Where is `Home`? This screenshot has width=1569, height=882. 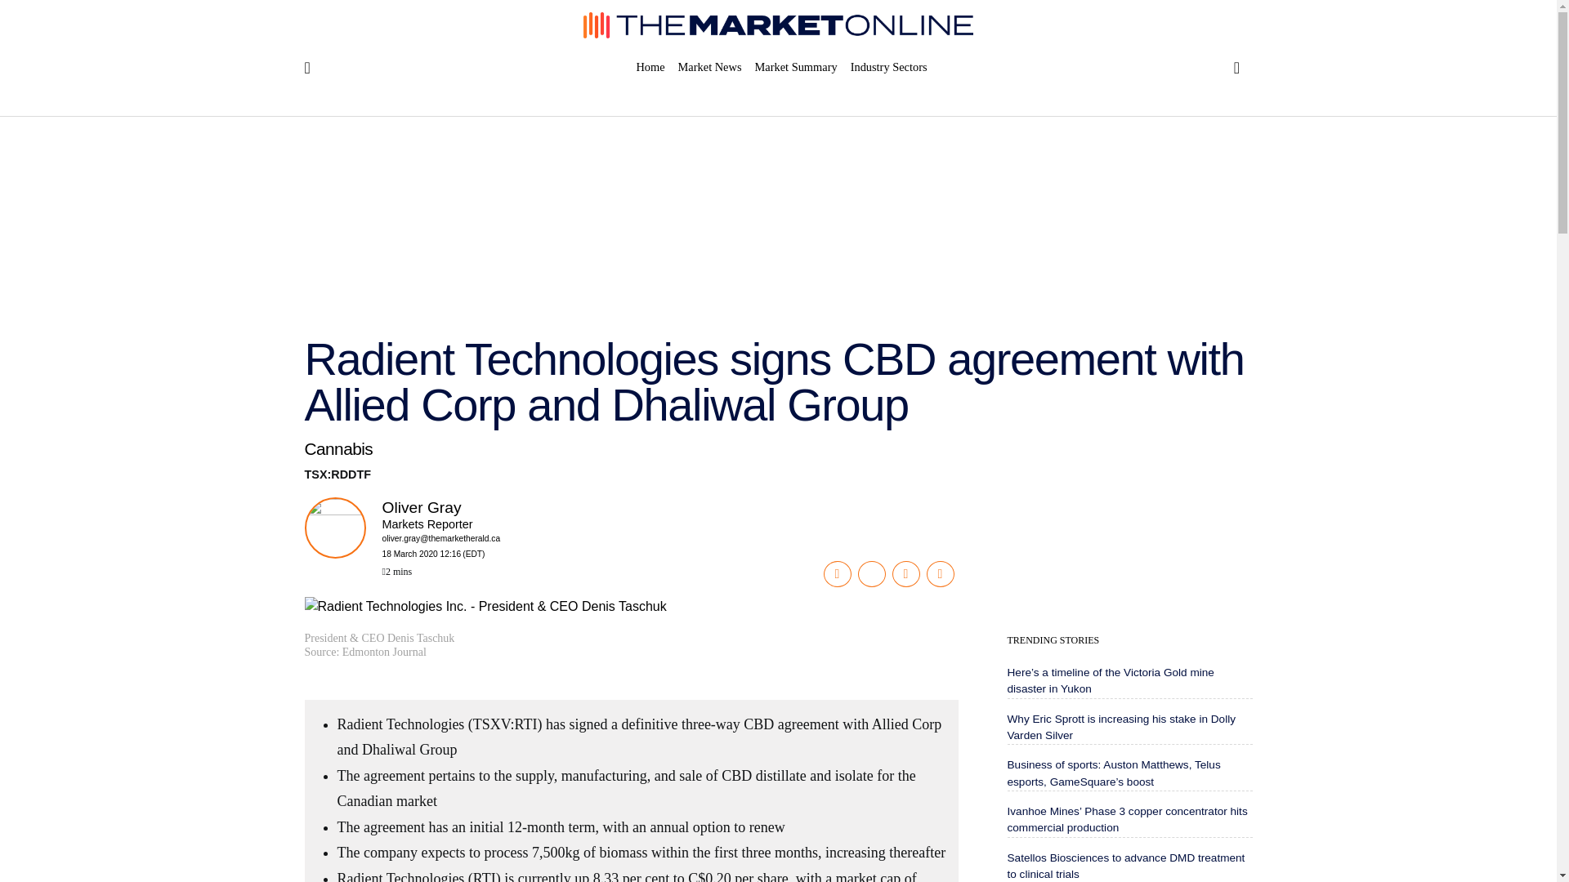
Home is located at coordinates (653, 67).